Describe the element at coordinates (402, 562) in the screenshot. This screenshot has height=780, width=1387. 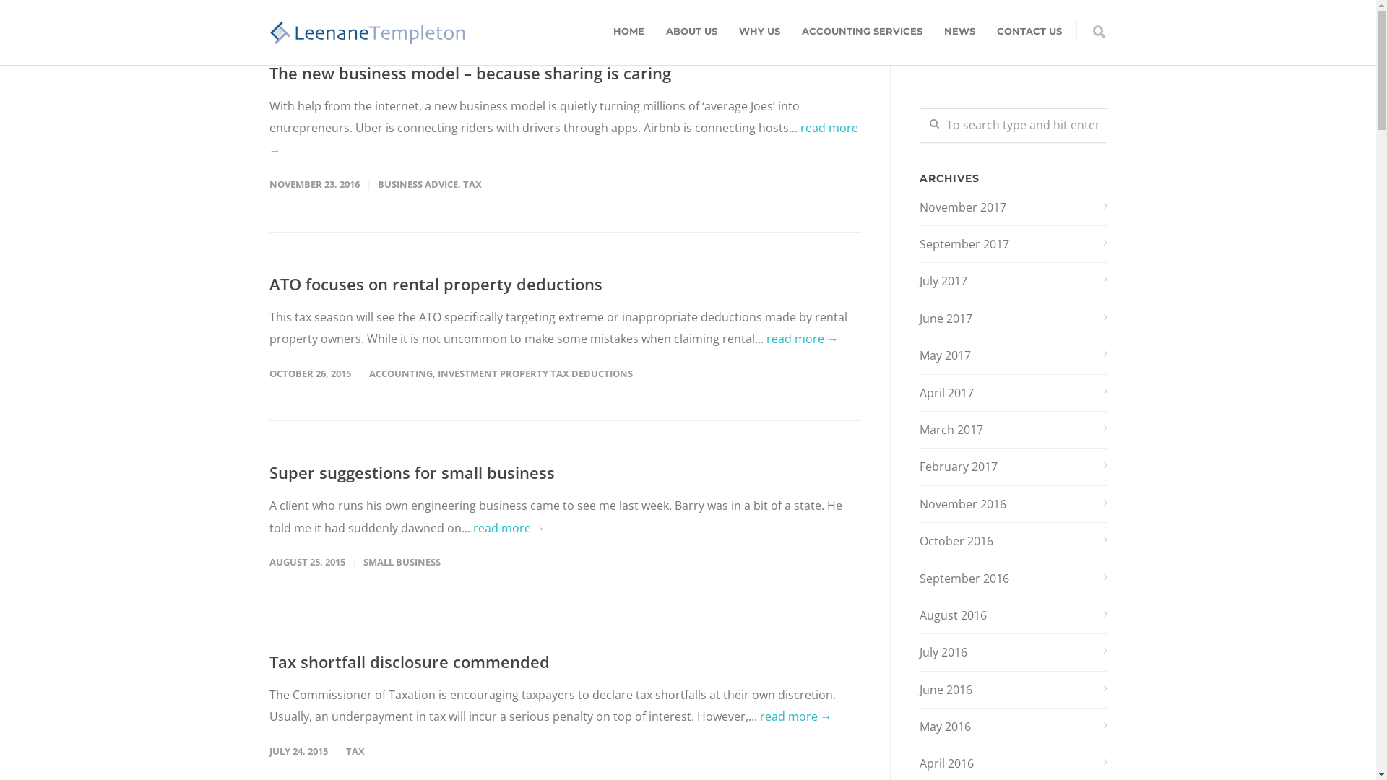
I see `SMALL BUSINESS` at that location.